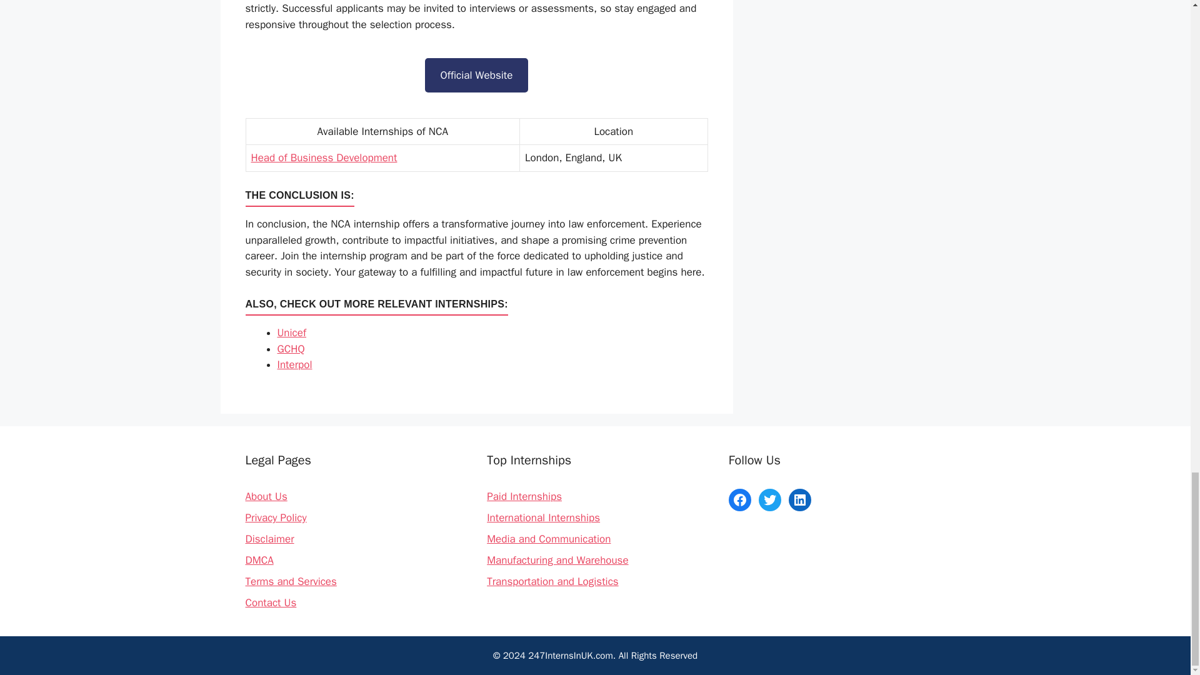 This screenshot has height=675, width=1200. I want to click on Unicef, so click(292, 332).